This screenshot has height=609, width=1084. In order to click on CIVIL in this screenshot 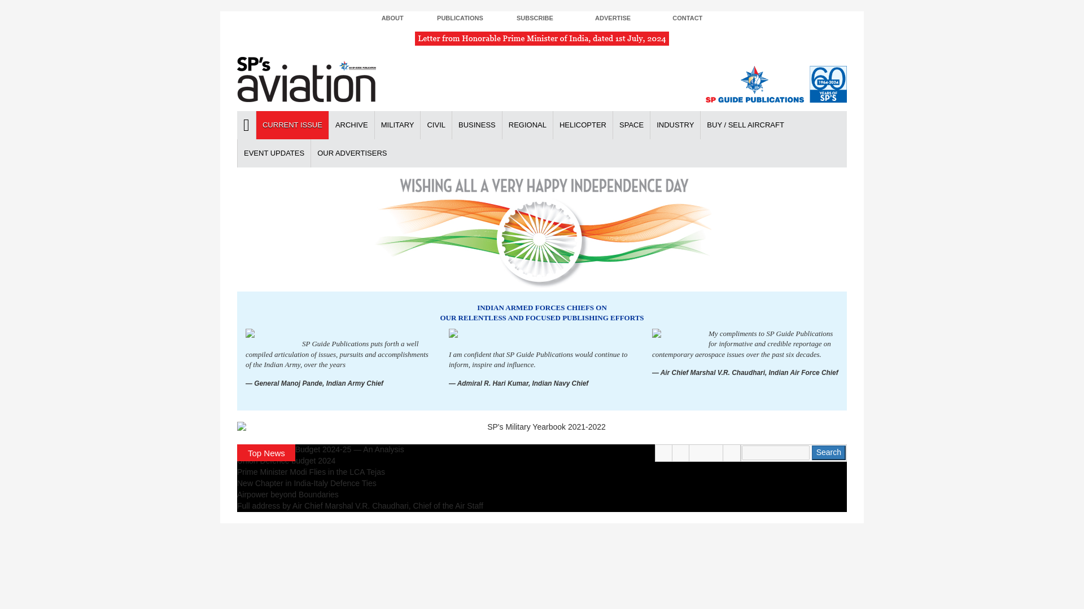, I will do `click(436, 125)`.